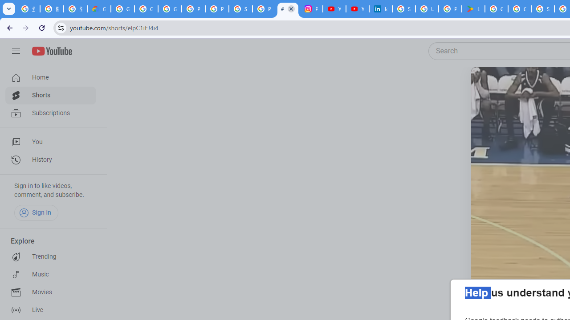 This screenshot has height=320, width=570. Describe the element at coordinates (51, 257) in the screenshot. I see `Trending` at that location.